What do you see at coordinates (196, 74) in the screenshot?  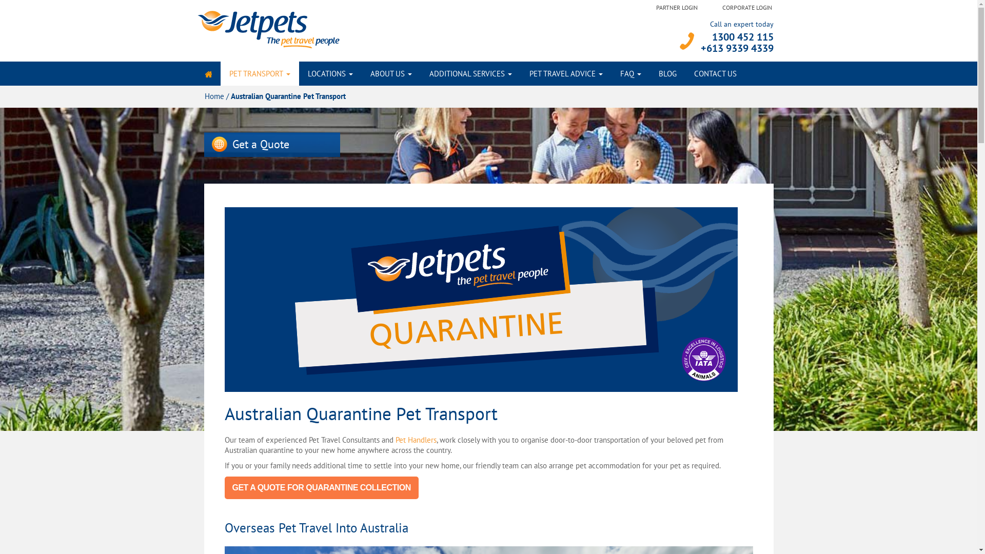 I see `Skip to content` at bounding box center [196, 74].